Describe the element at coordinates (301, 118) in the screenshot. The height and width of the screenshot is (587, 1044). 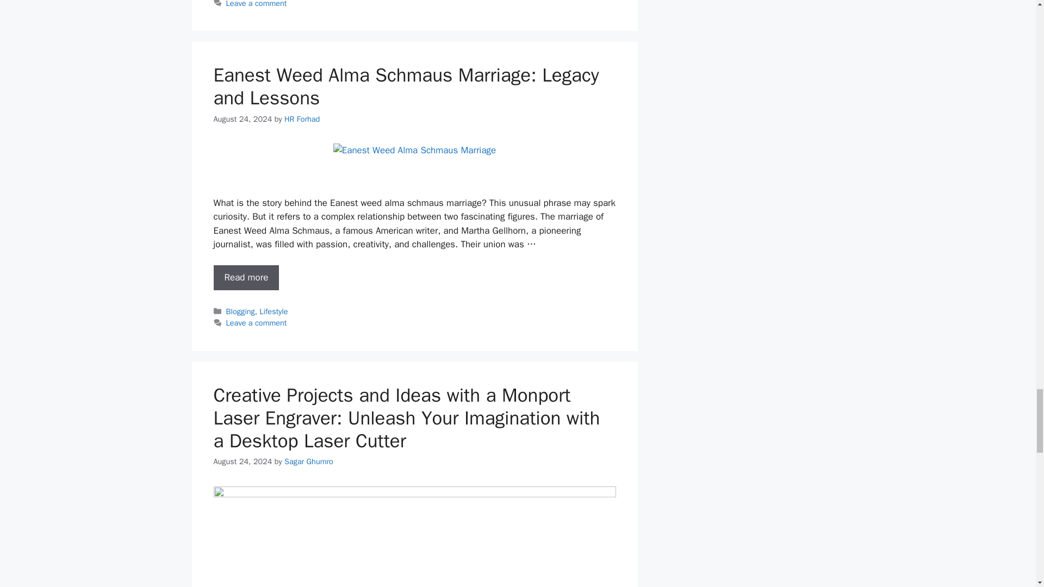
I see `View all posts by HR Forhad` at that location.